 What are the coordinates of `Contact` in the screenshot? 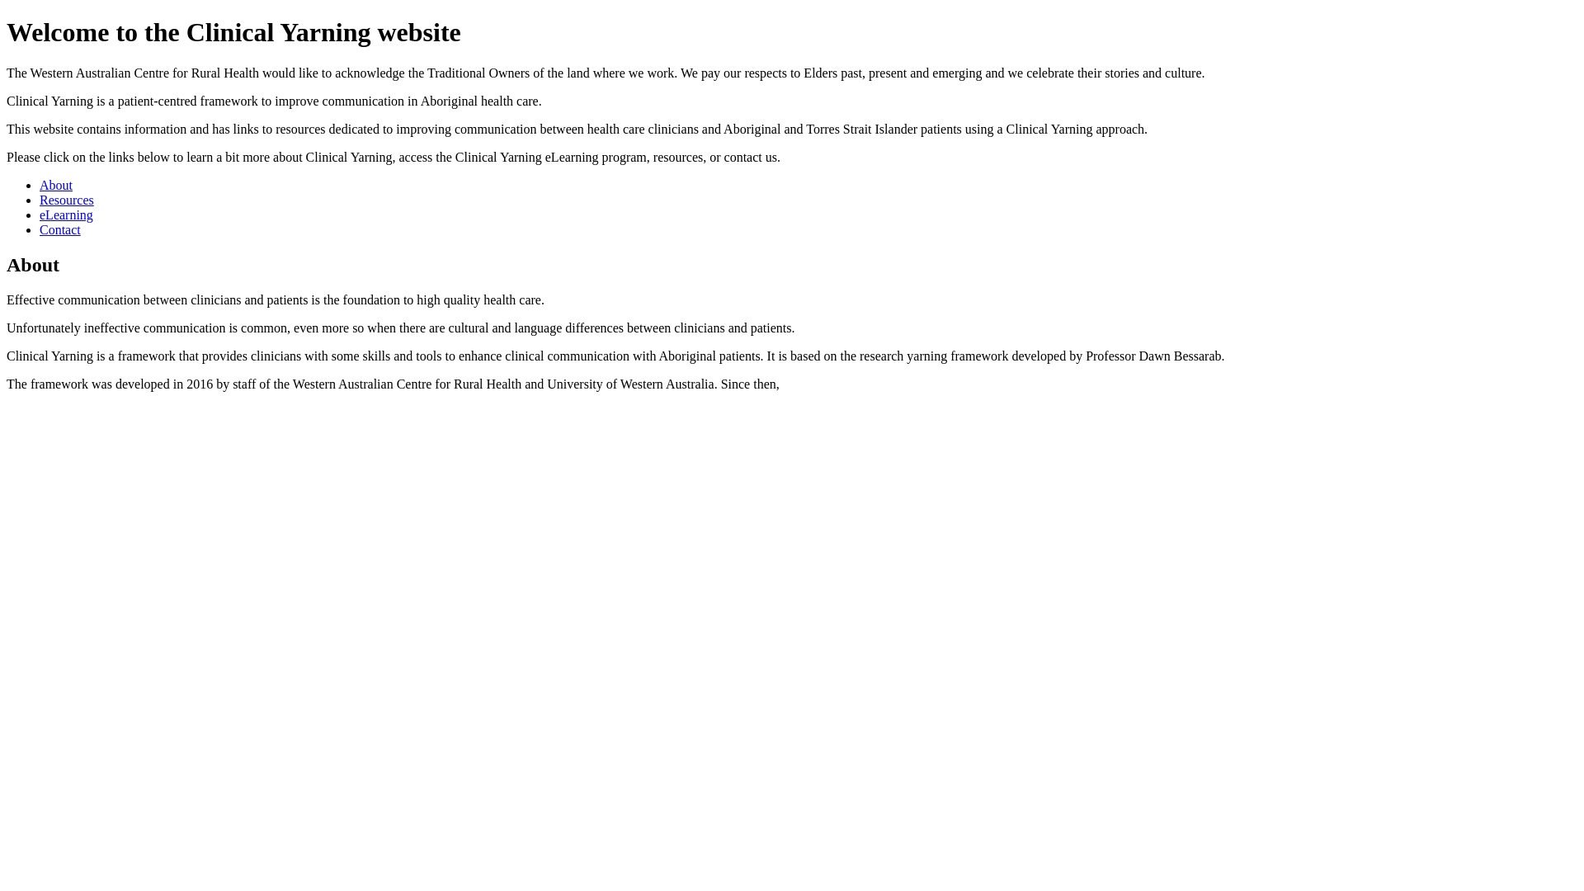 It's located at (60, 229).